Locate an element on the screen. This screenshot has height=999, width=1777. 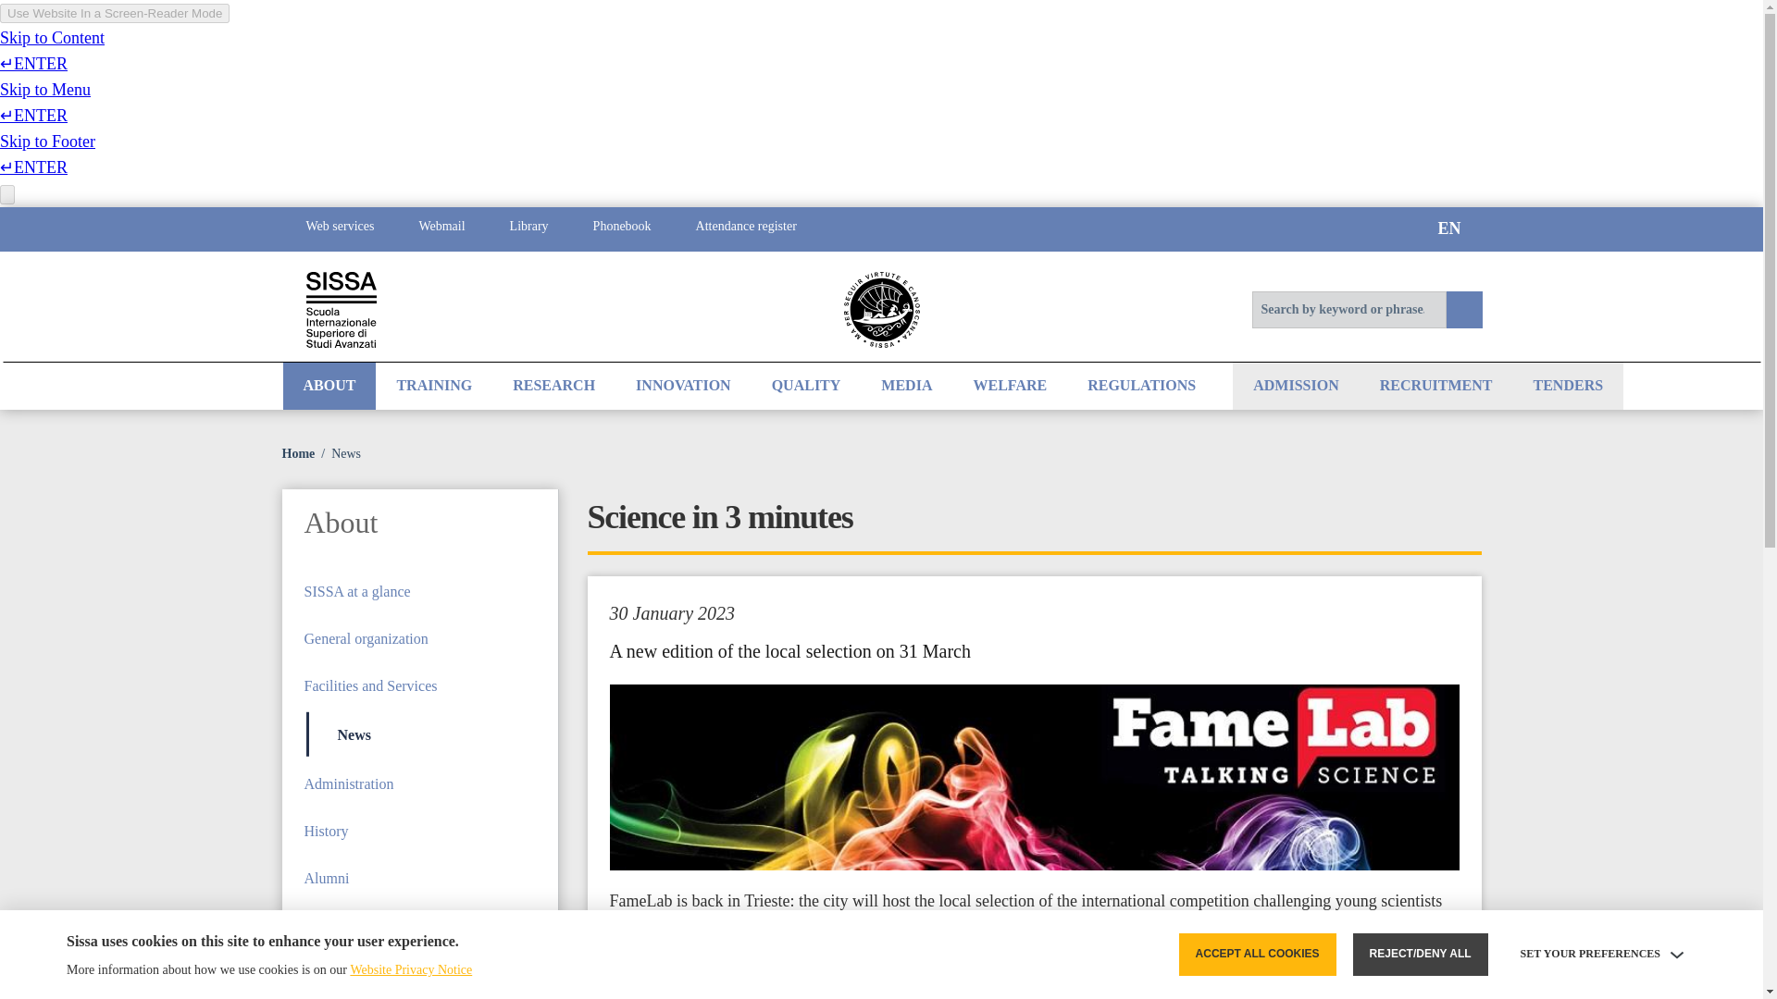
Go to: Library is located at coordinates (528, 229).